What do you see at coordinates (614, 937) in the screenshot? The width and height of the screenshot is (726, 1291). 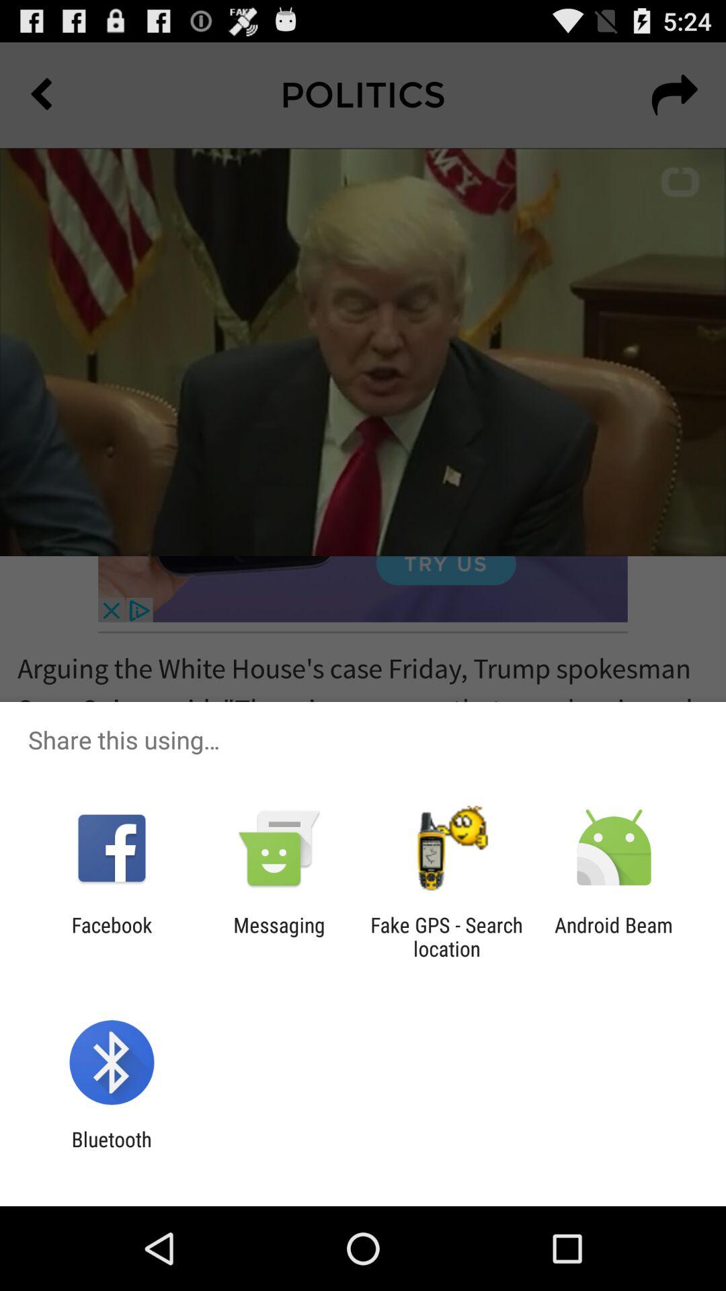 I see `turn on the item at the bottom right corner` at bounding box center [614, 937].